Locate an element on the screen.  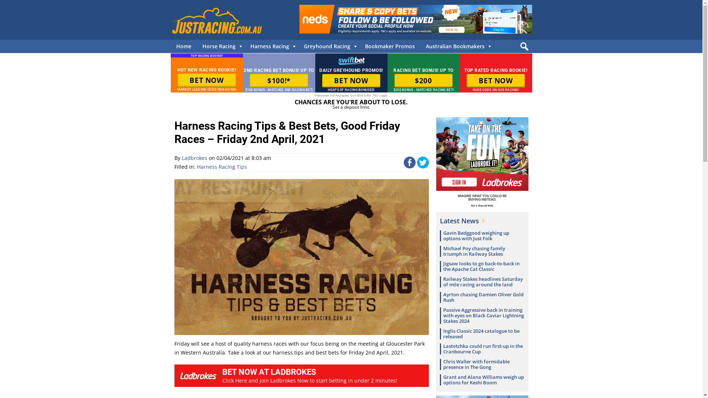
BET NOW is located at coordinates (496, 81).